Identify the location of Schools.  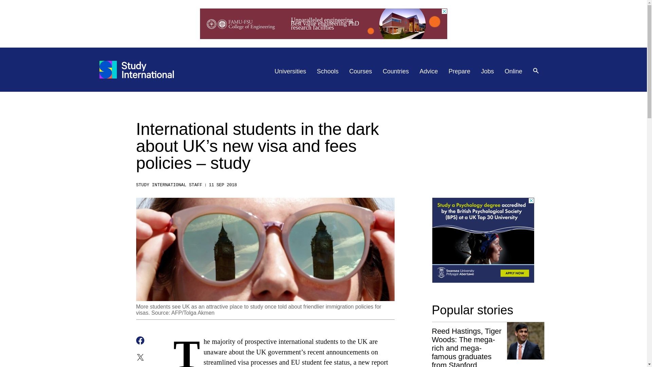
(327, 71).